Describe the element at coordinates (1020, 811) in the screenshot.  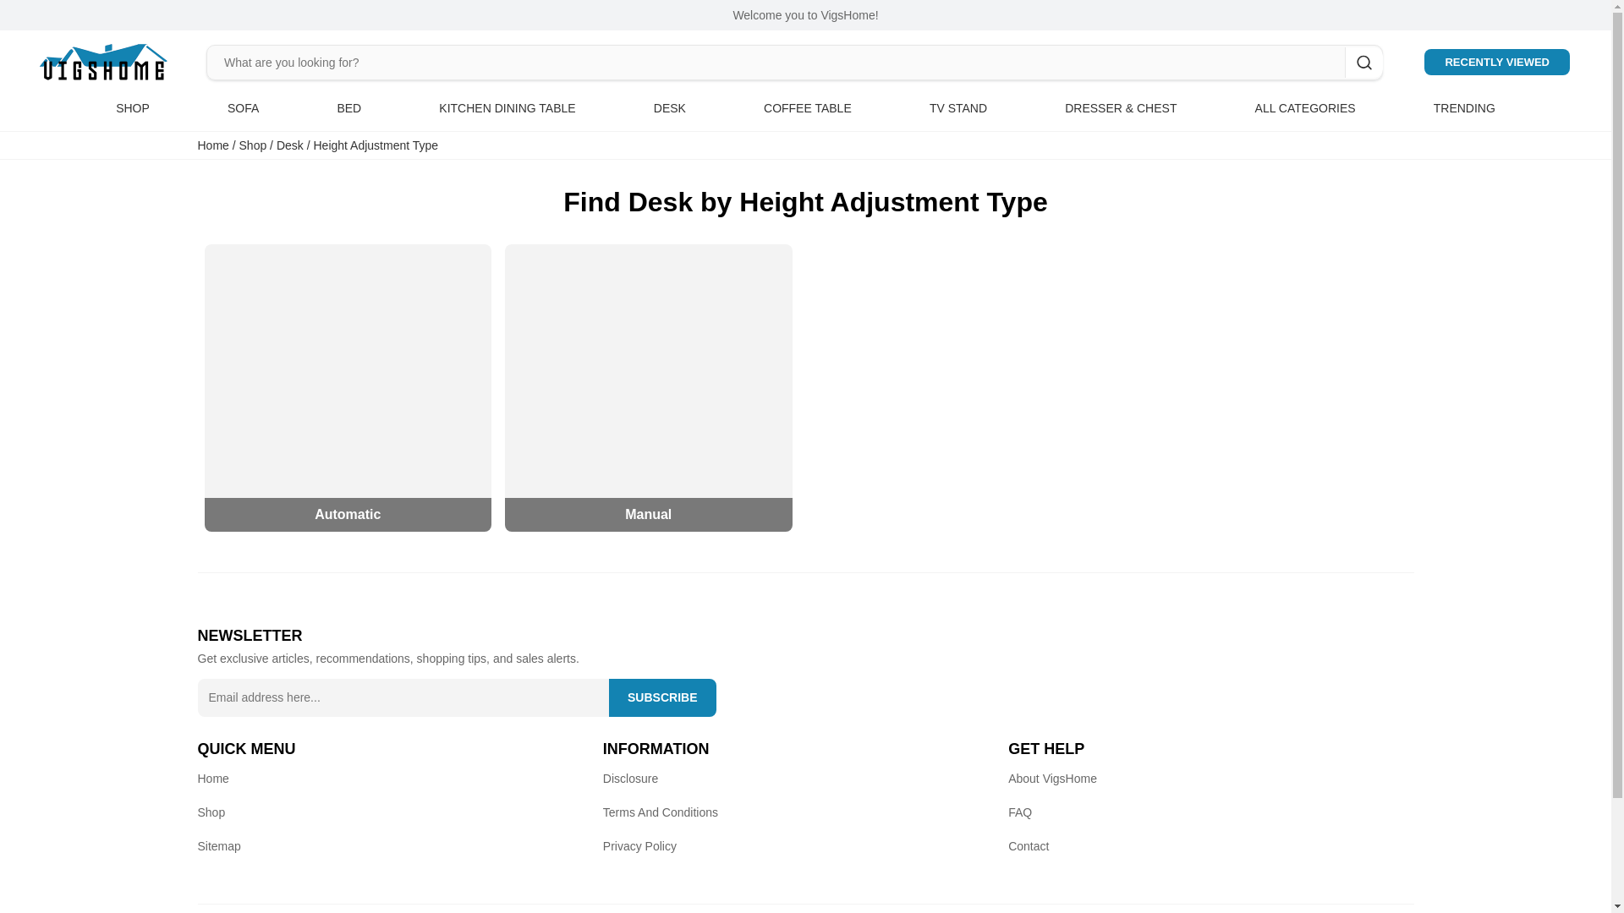
I see `FAQ` at that location.